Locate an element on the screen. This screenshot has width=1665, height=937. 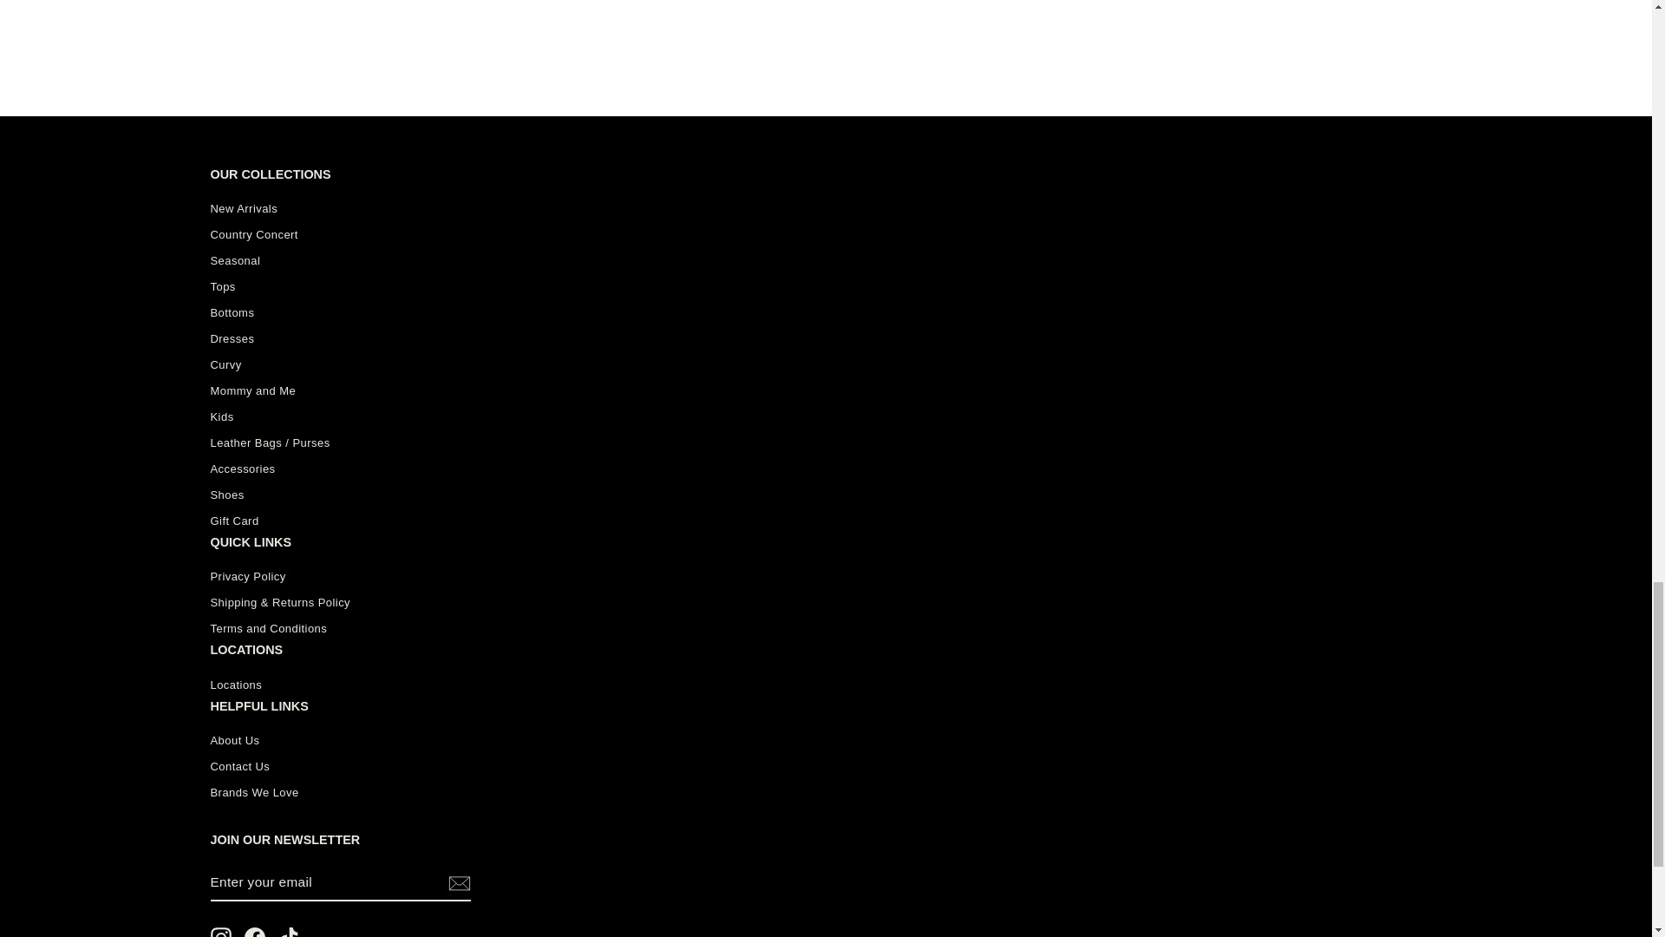
Salt and Grace Boutique on Facebook is located at coordinates (255, 932).